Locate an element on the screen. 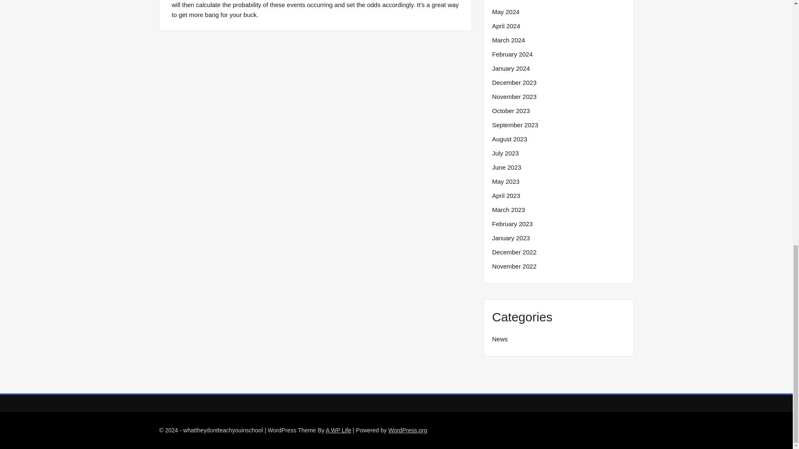 Image resolution: width=799 pixels, height=449 pixels. July 2023 is located at coordinates (505, 153).